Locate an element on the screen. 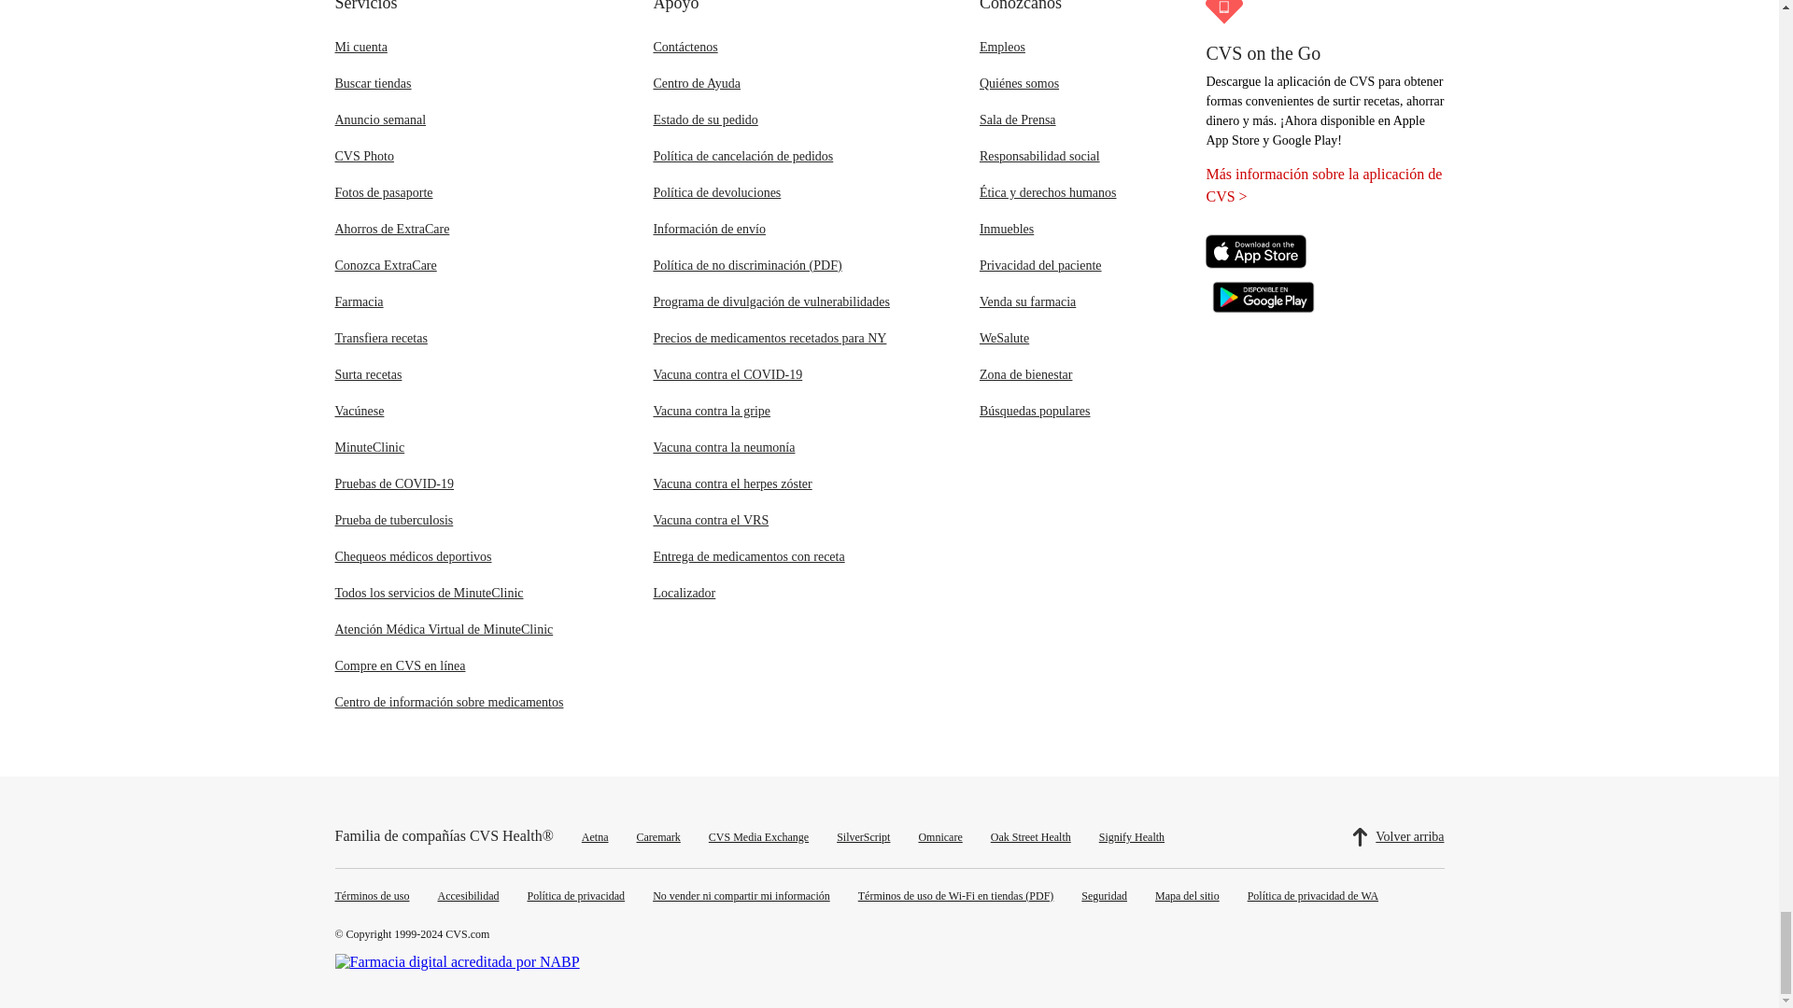 Image resolution: width=1793 pixels, height=1008 pixels. Mi cuenta is located at coordinates (360, 47).